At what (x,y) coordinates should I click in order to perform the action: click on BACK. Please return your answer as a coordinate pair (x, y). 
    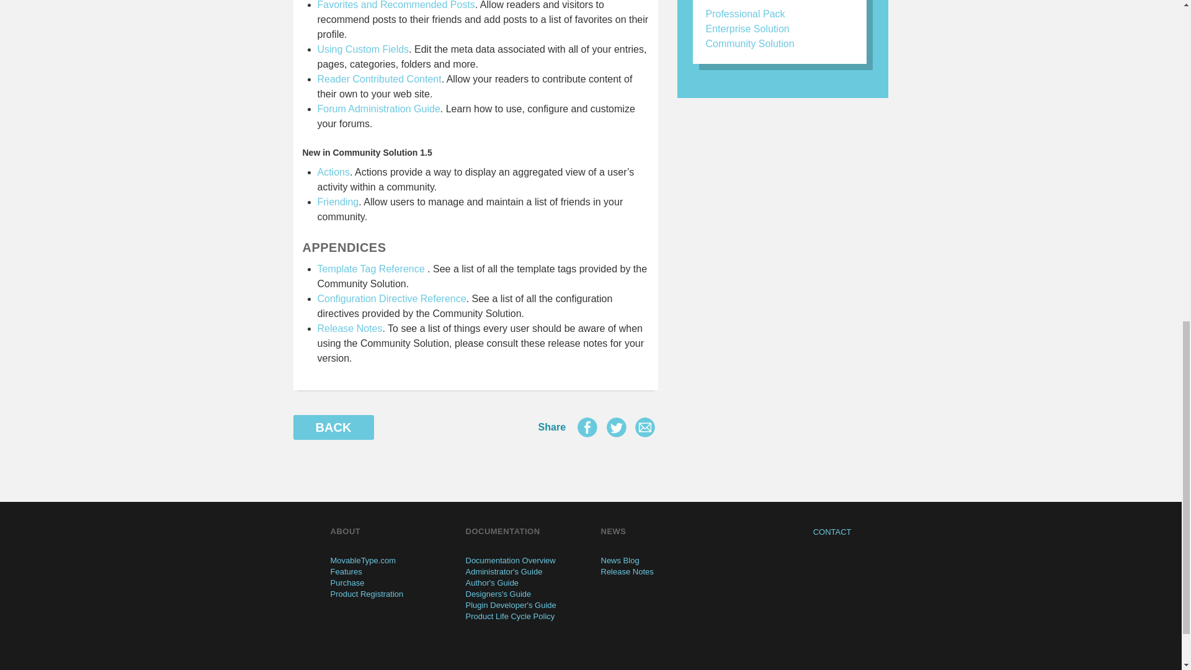
    Looking at the image, I should click on (333, 427).